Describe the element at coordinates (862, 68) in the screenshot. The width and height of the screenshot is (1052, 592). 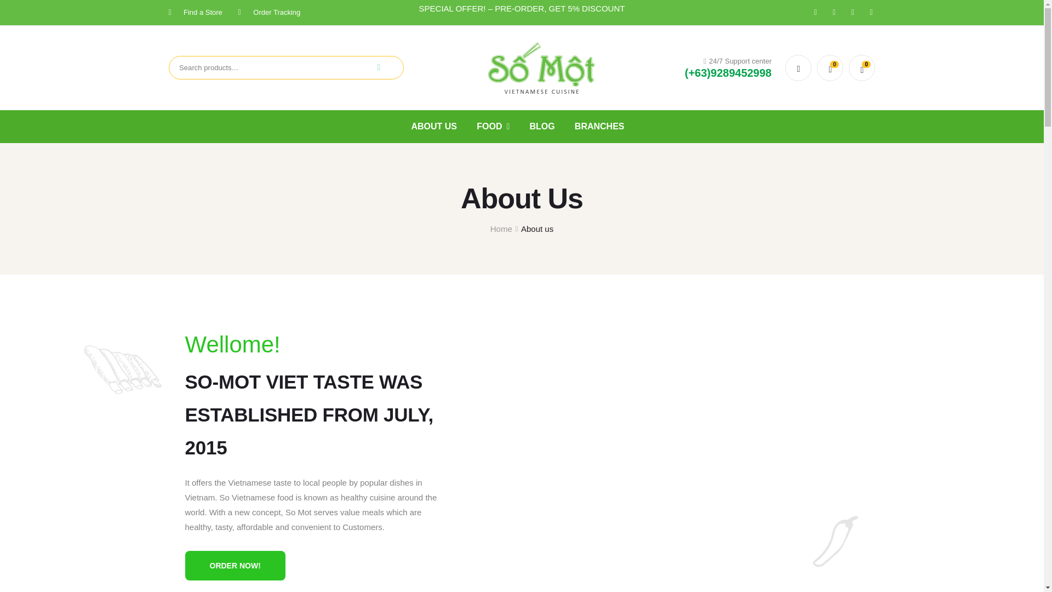
I see `View your shopping cart` at that location.